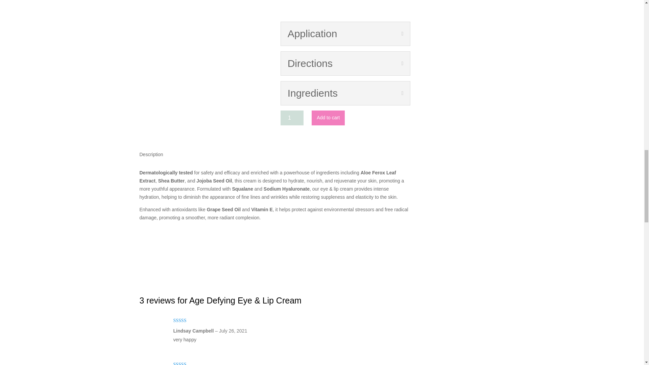 This screenshot has height=365, width=649. I want to click on 1, so click(292, 118).